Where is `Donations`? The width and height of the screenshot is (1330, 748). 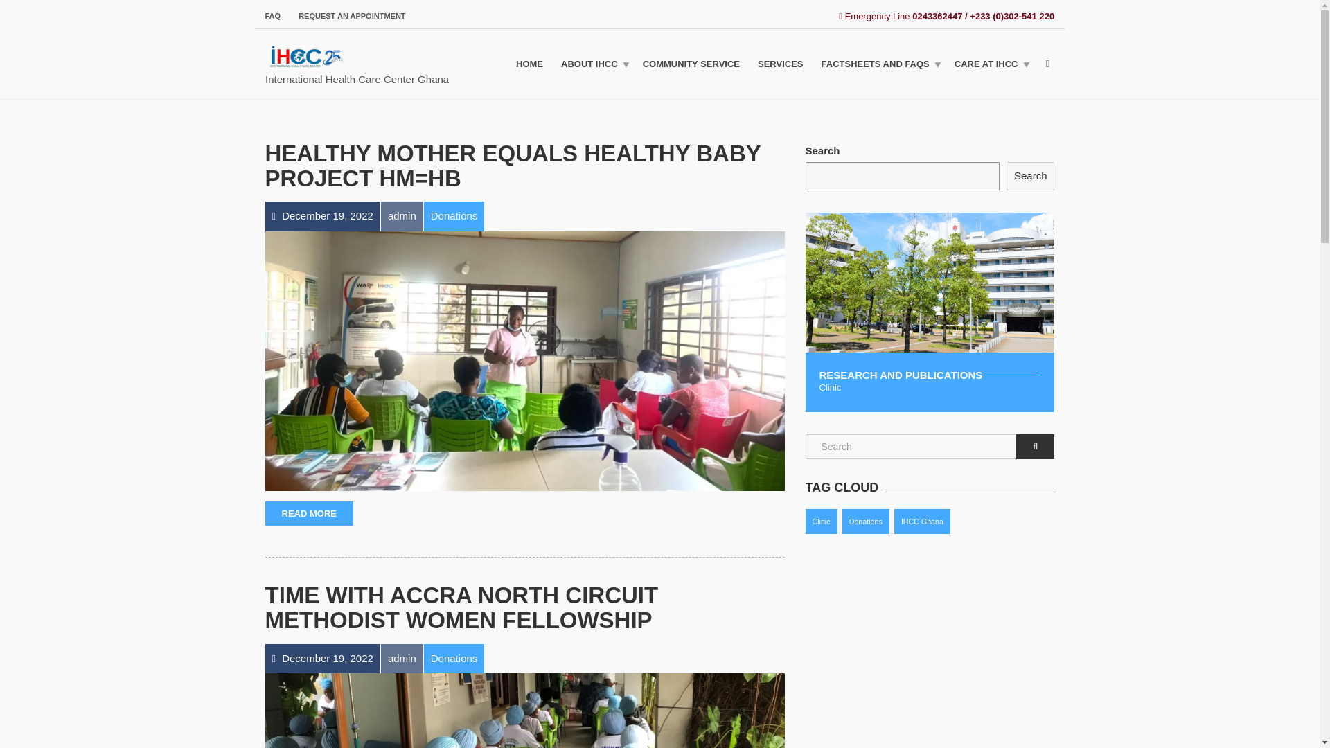
Donations is located at coordinates (454, 658).